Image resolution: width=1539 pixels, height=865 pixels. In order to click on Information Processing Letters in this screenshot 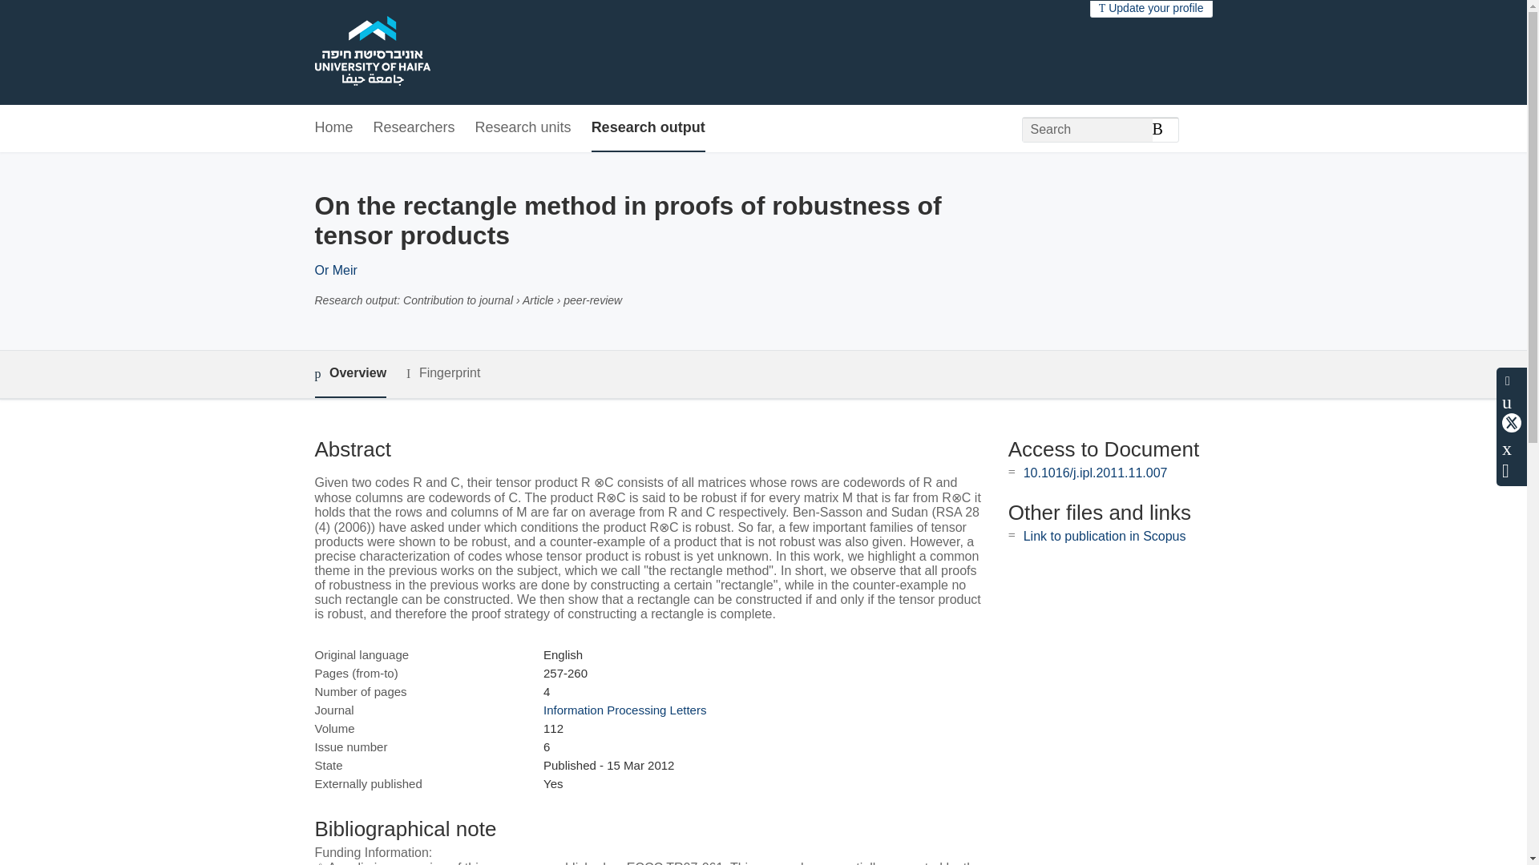, I will do `click(624, 710)`.